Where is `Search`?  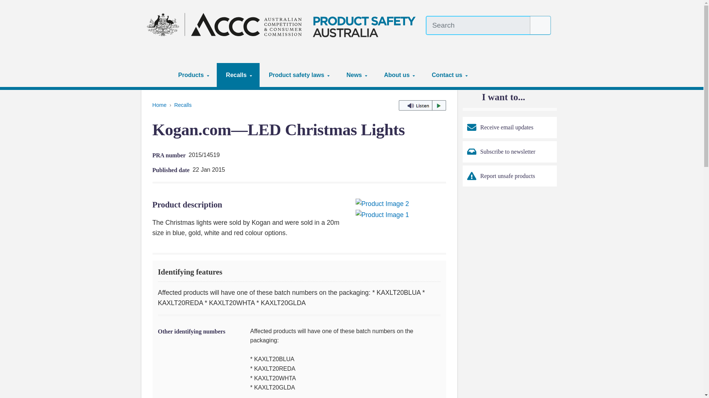
Search is located at coordinates (541, 25).